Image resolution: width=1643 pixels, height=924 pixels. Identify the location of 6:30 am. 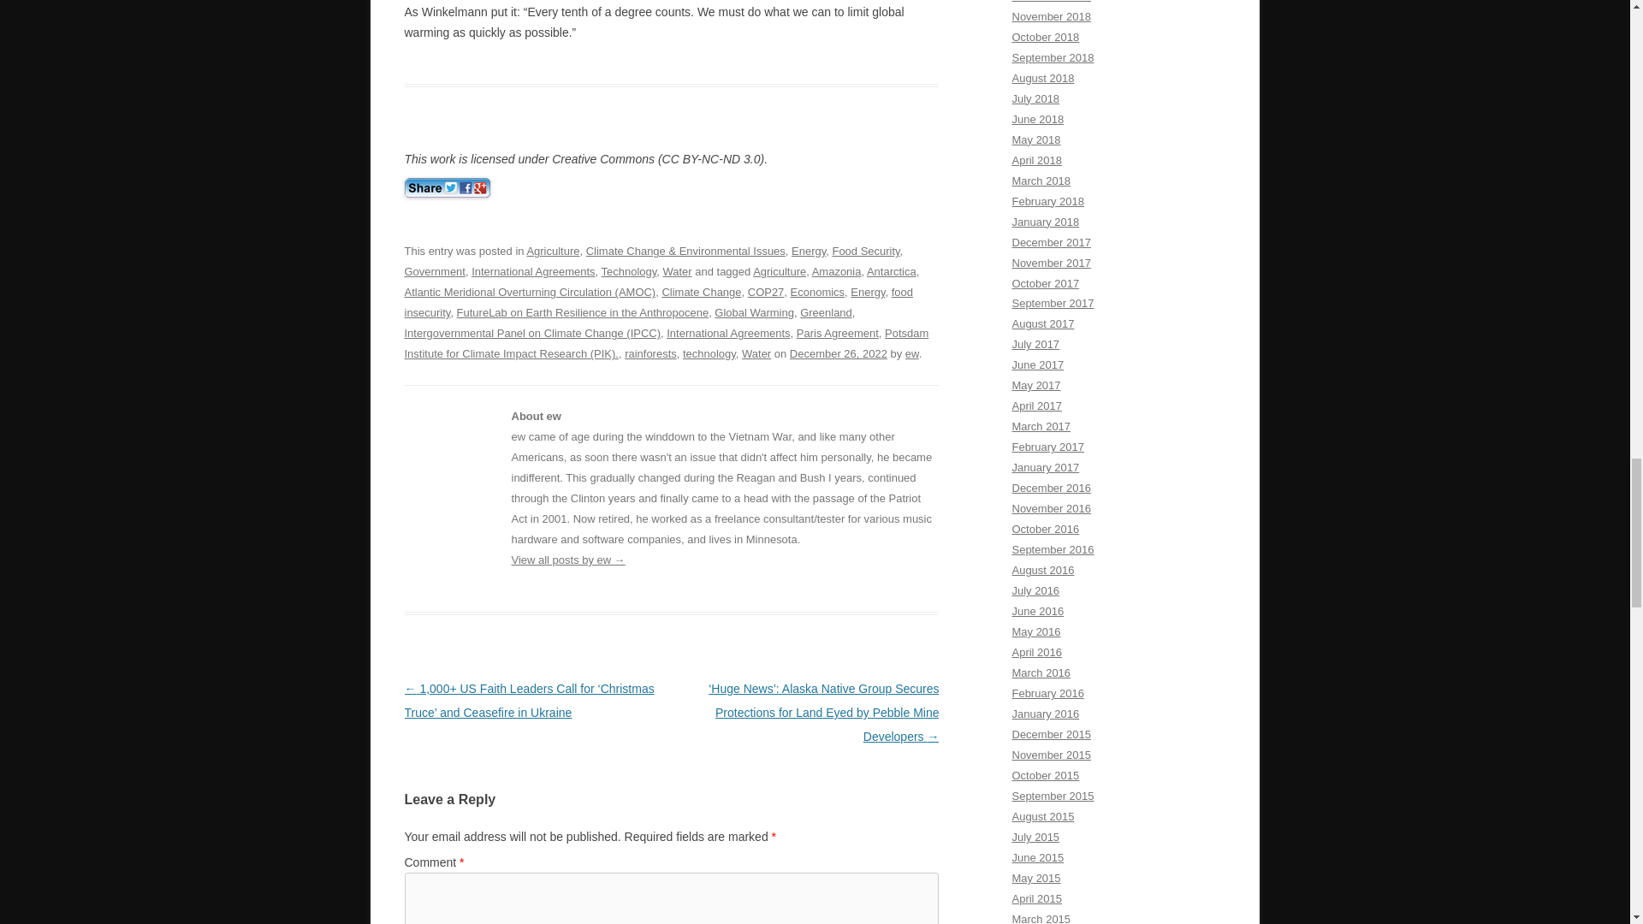
(839, 354).